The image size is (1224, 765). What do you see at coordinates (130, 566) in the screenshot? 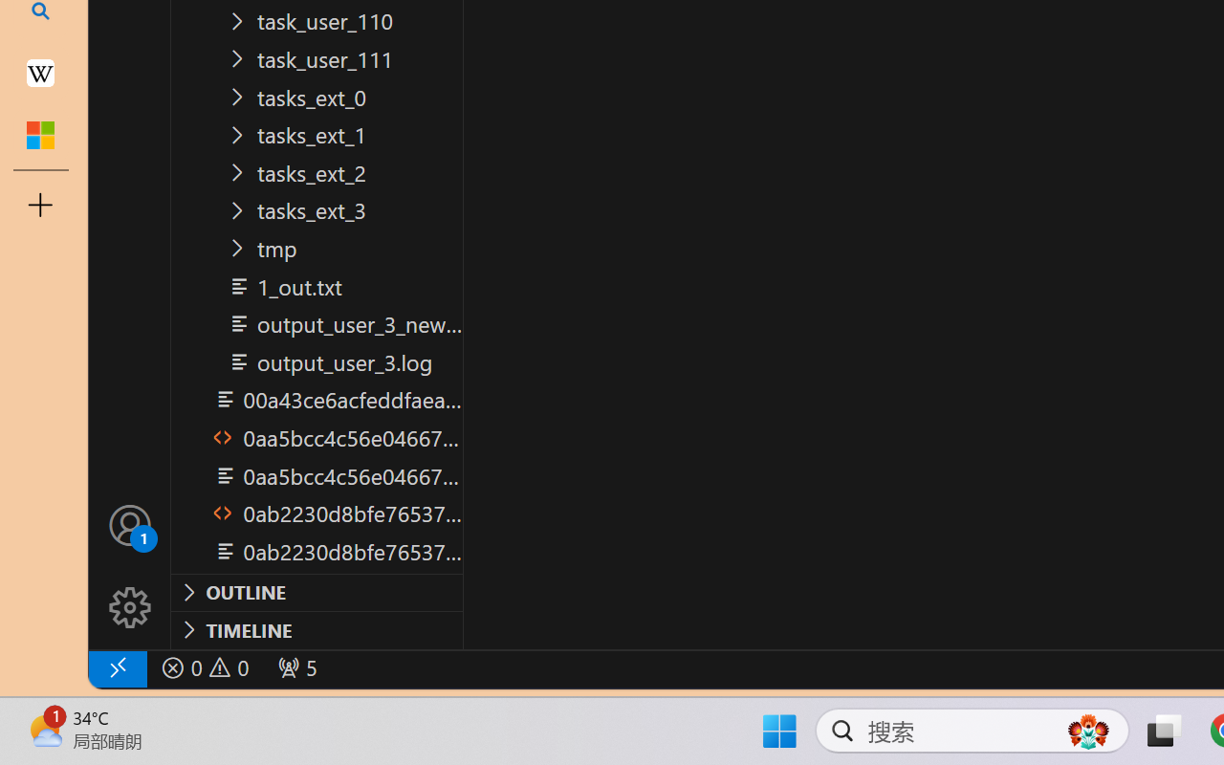
I see `Manage` at bounding box center [130, 566].